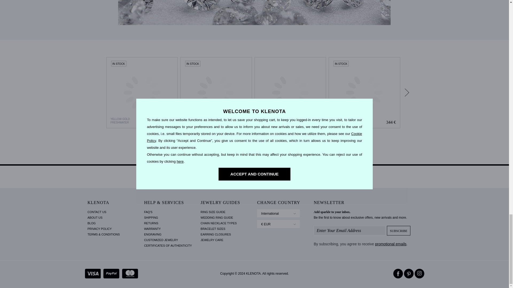 This screenshot has height=288, width=513. I want to click on Gold Earrings with Pearls, so click(142, 93).